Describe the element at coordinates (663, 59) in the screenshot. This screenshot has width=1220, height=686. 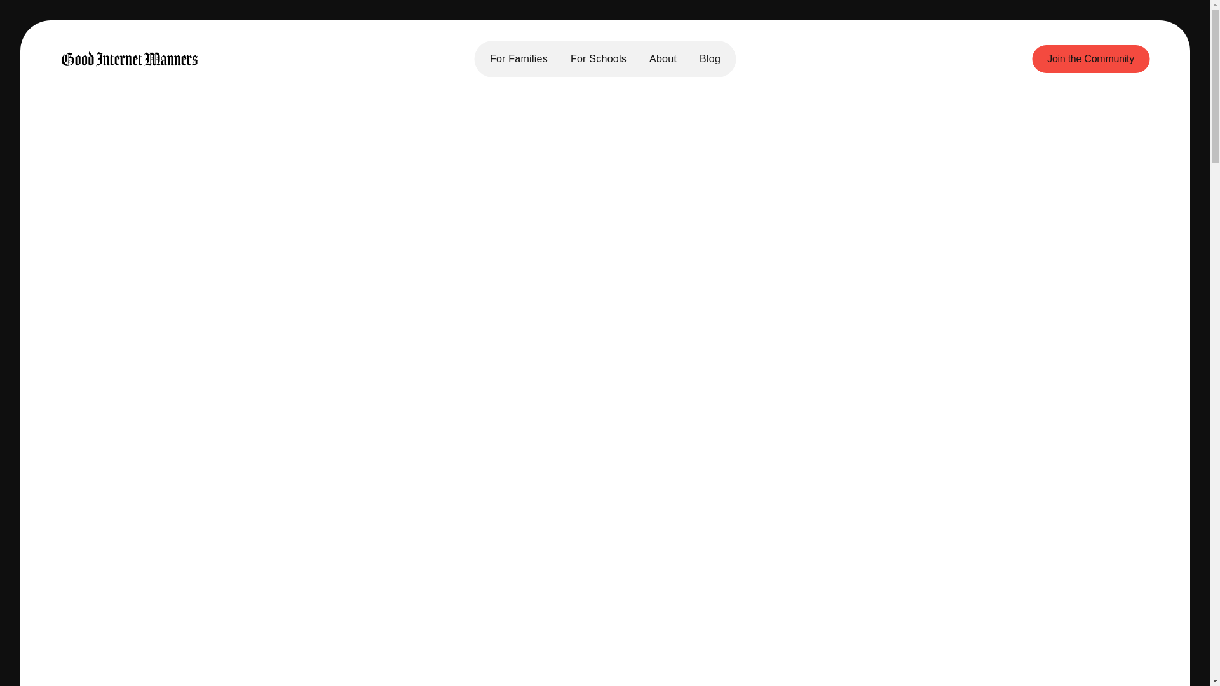
I see `About` at that location.